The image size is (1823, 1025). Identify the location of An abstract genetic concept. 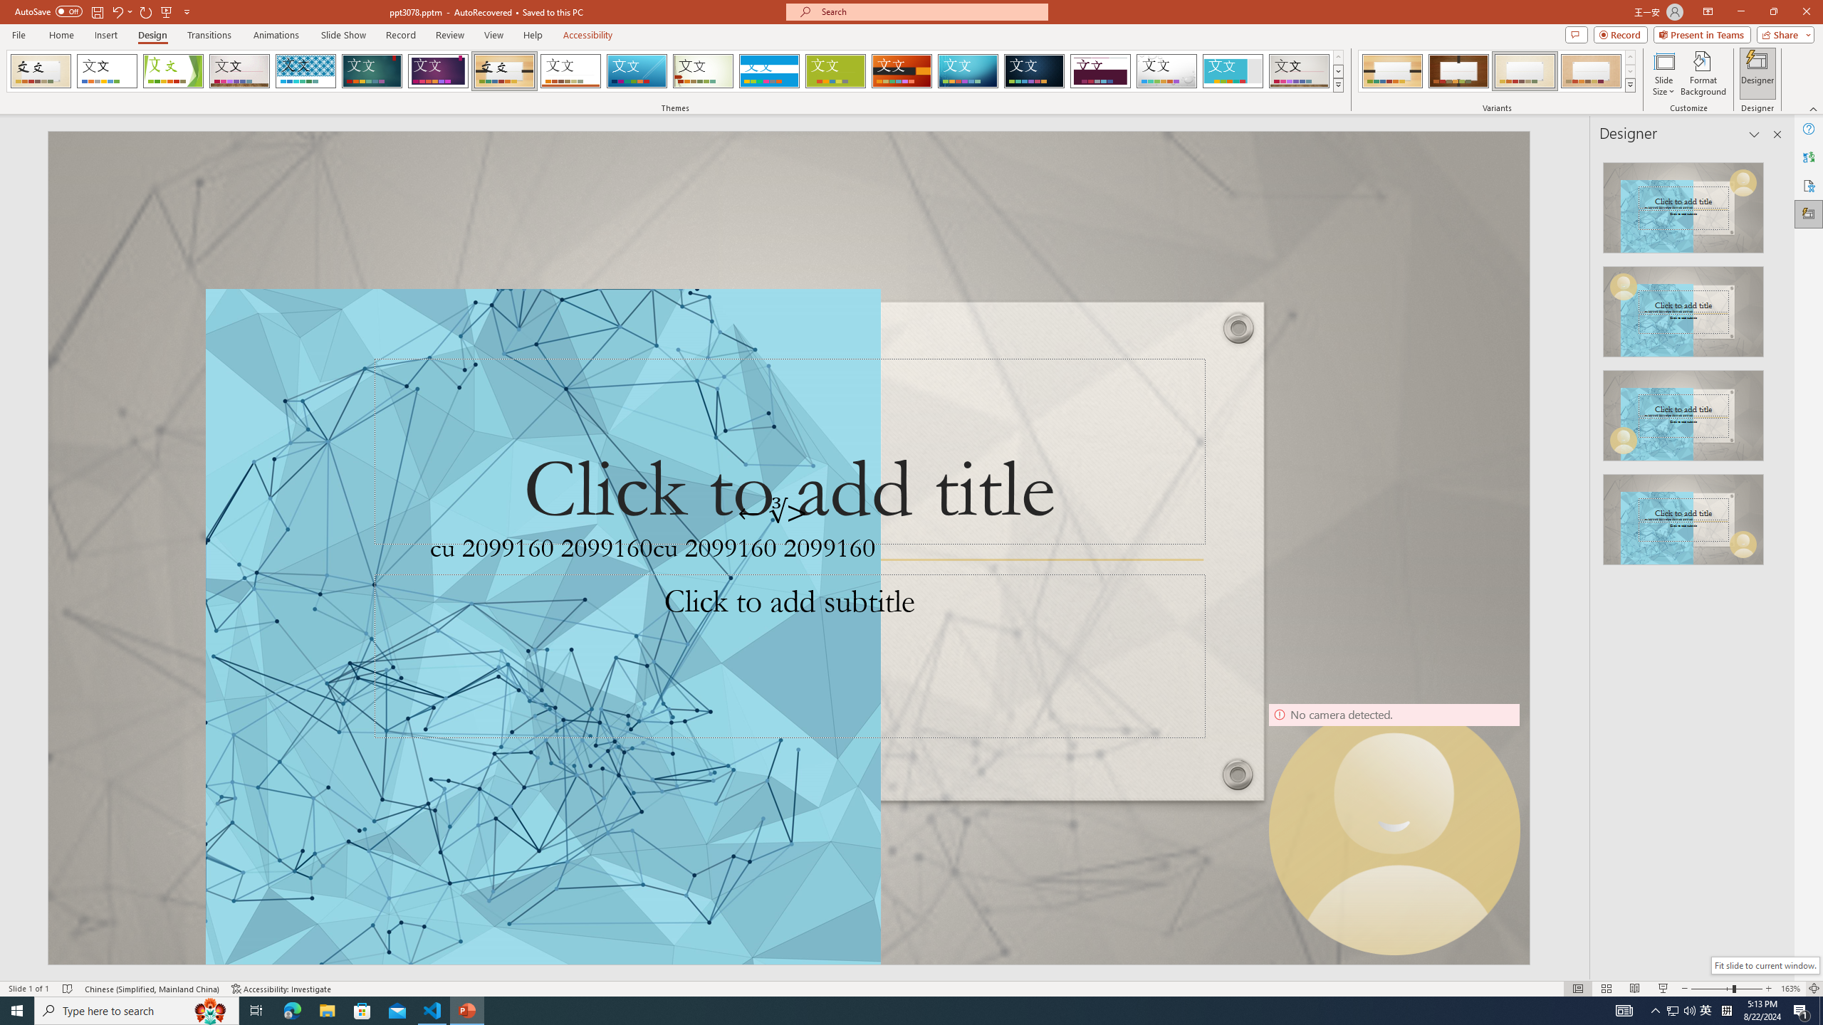
(789, 548).